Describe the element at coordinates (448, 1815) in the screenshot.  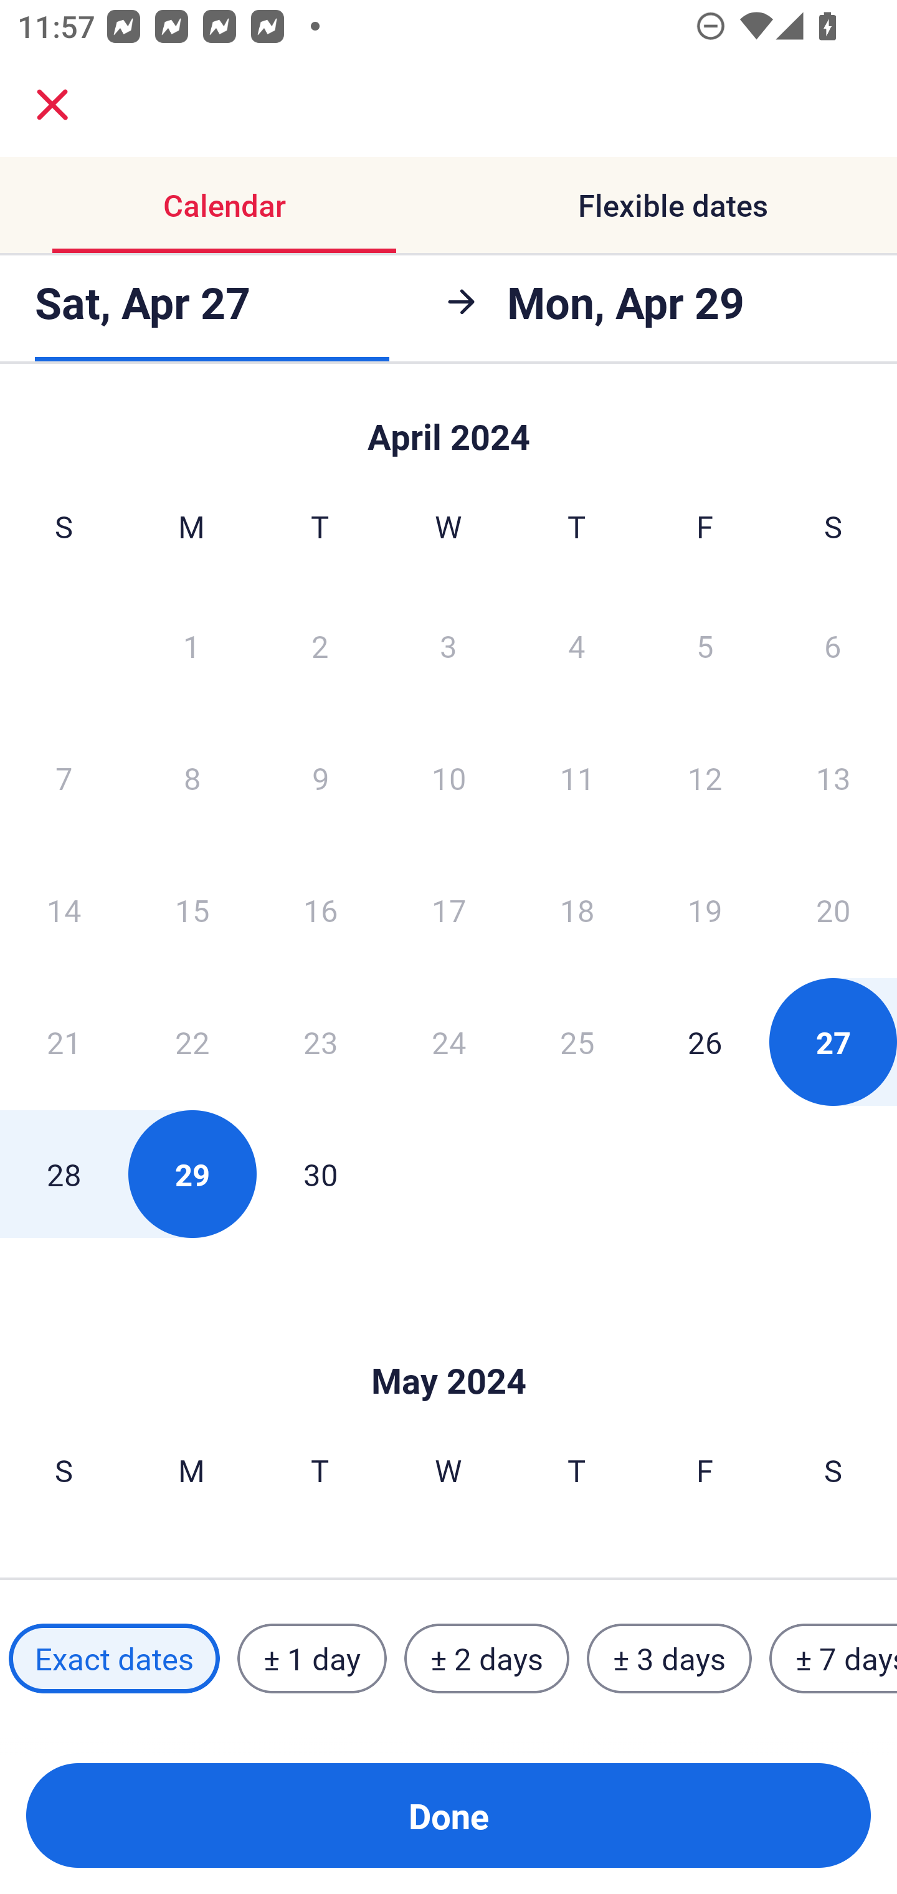
I see `Done` at that location.